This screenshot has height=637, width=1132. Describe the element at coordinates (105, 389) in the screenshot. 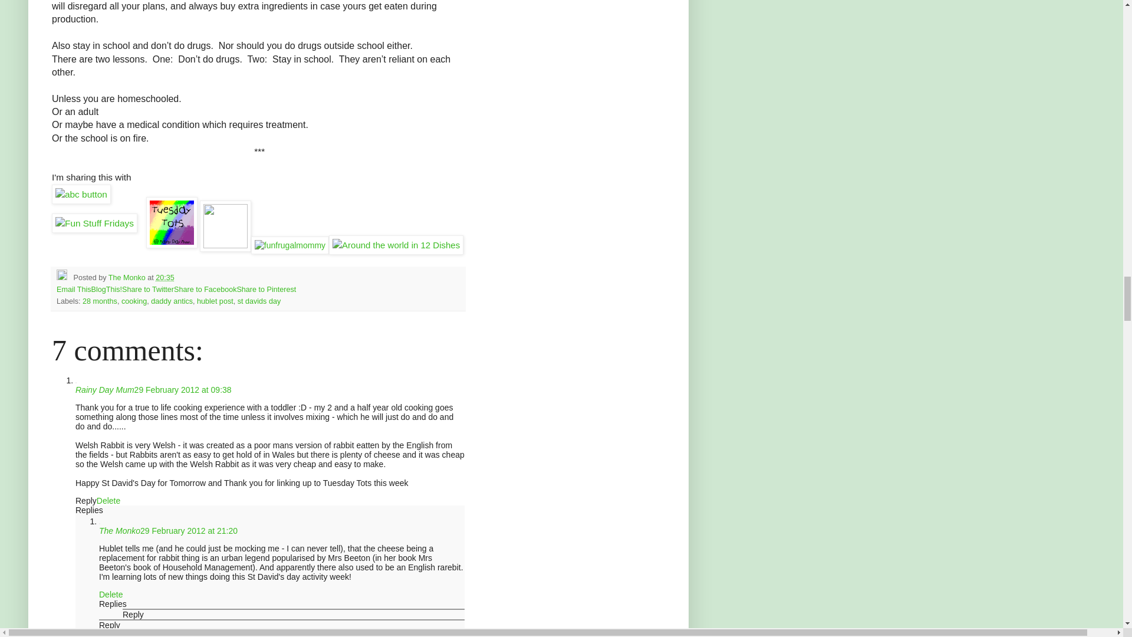

I see `Rainy Day Mum` at that location.